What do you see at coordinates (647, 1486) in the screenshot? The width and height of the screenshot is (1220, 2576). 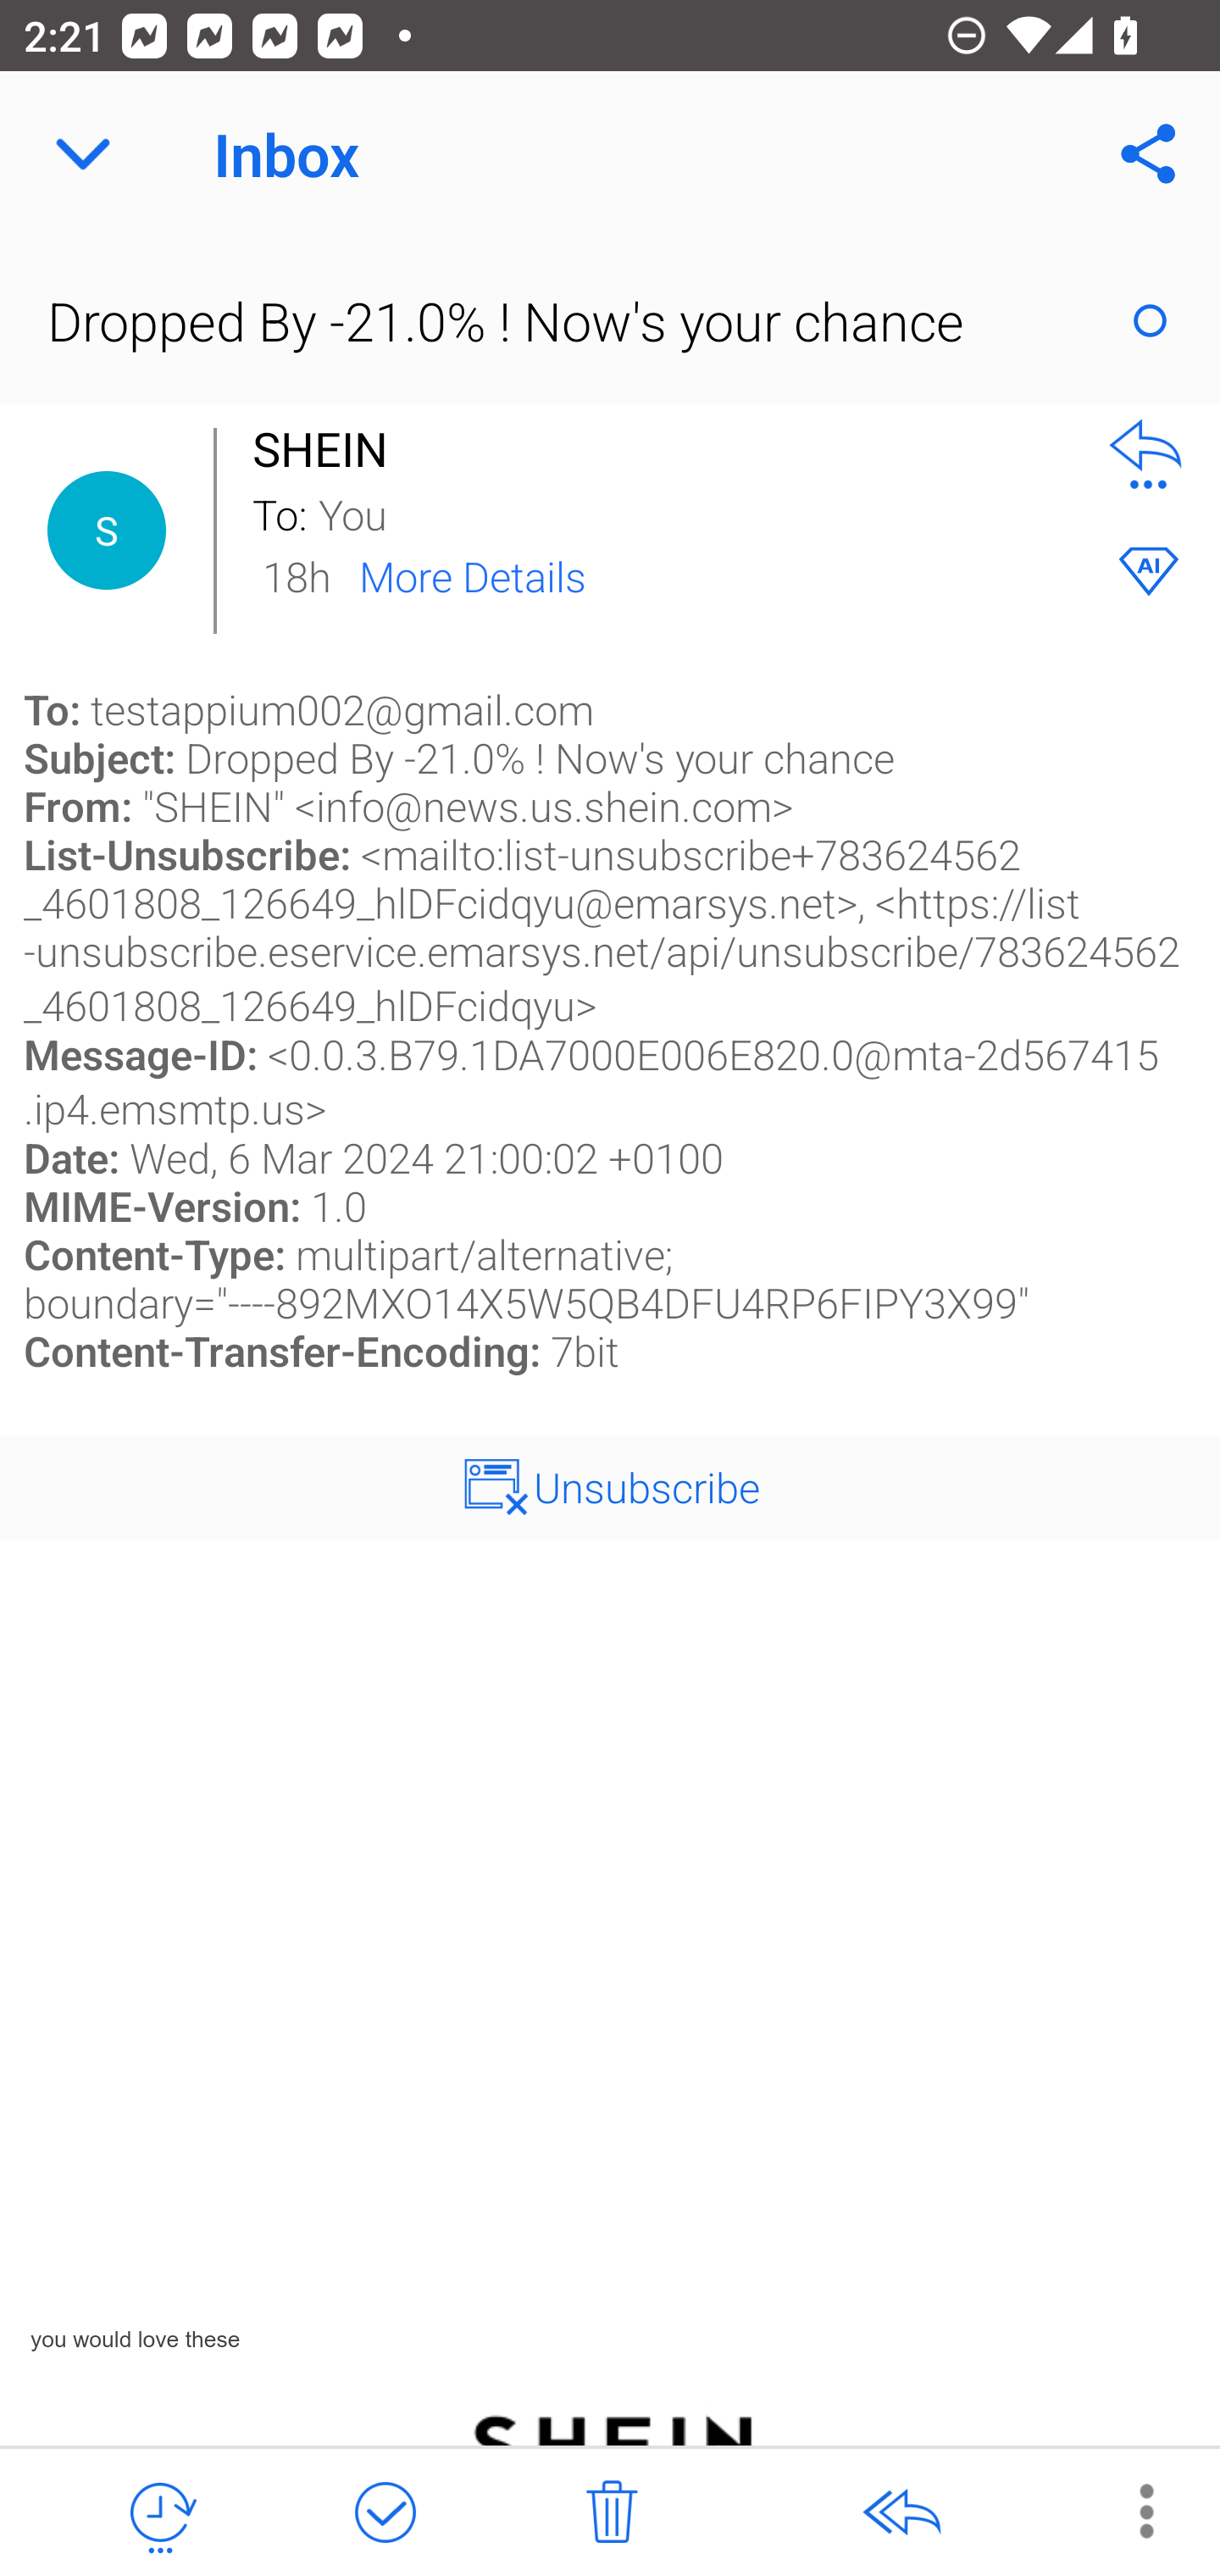 I see `Unsubscribe` at bounding box center [647, 1486].